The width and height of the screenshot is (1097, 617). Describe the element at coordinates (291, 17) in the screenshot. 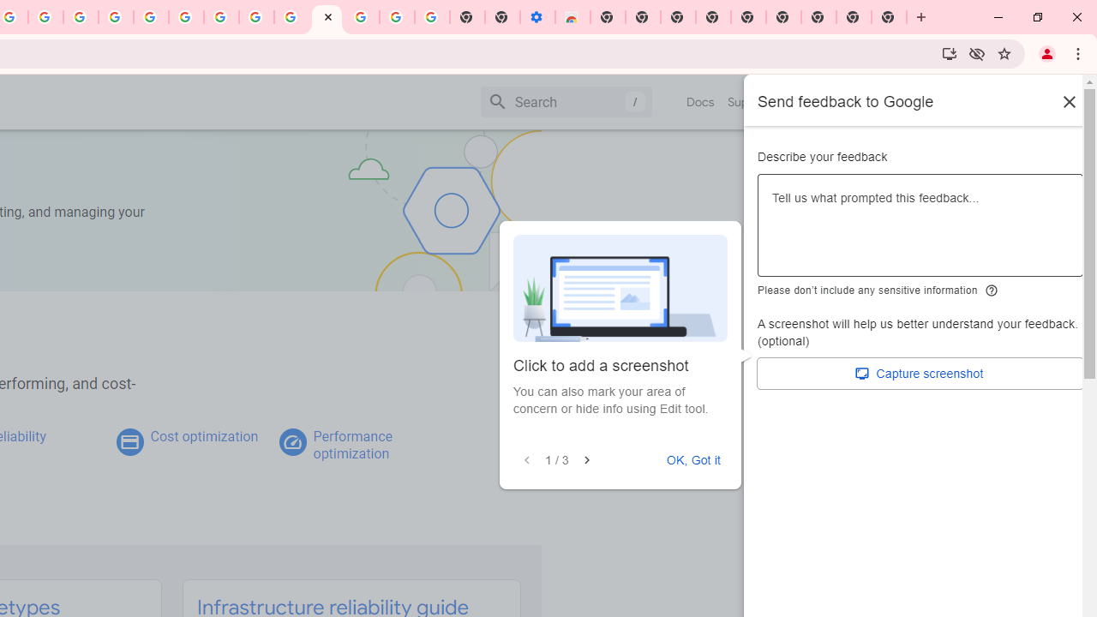

I see `Browse the Google Chrome Community - Google Chrome Community` at that location.